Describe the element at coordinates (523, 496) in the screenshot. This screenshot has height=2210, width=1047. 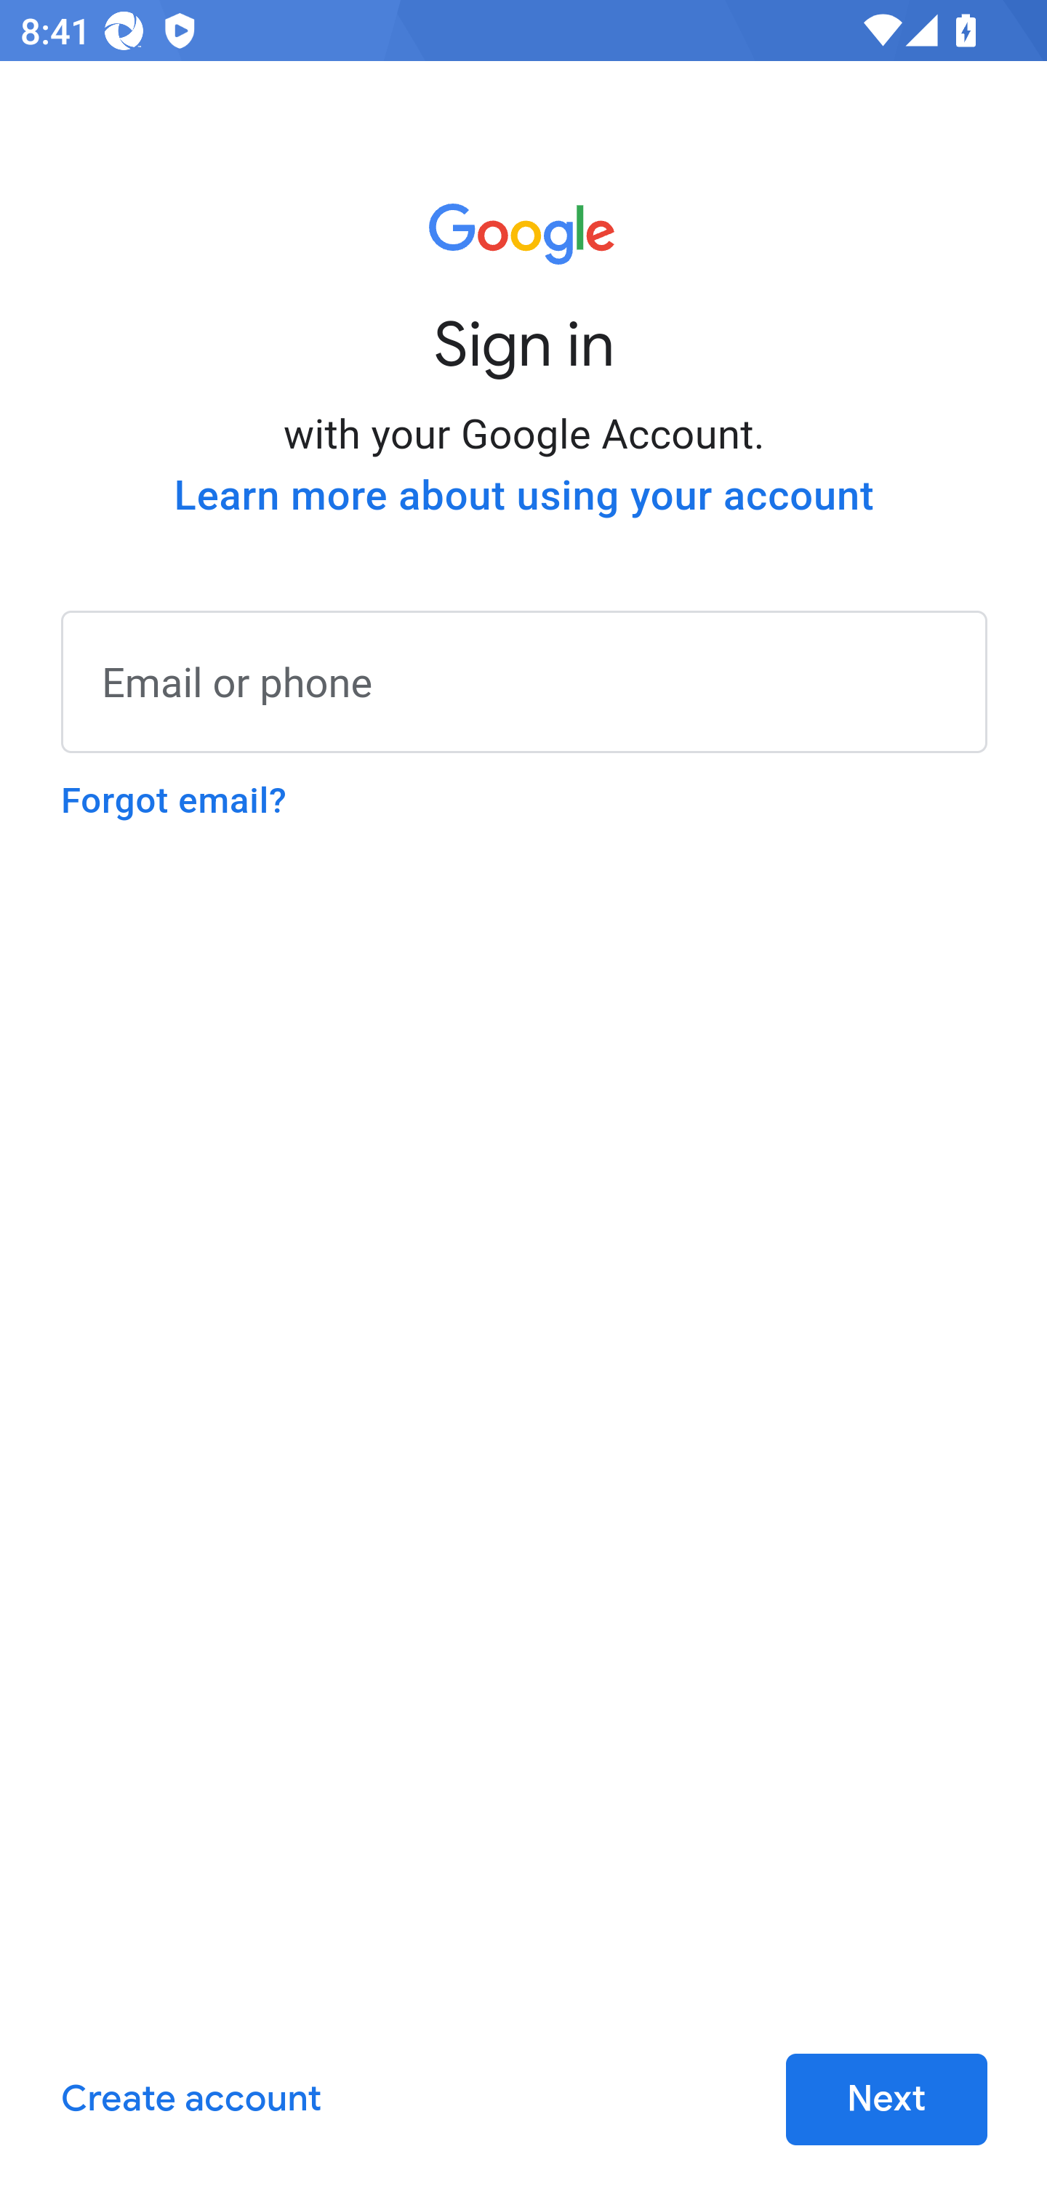
I see `Learn more about using your account` at that location.